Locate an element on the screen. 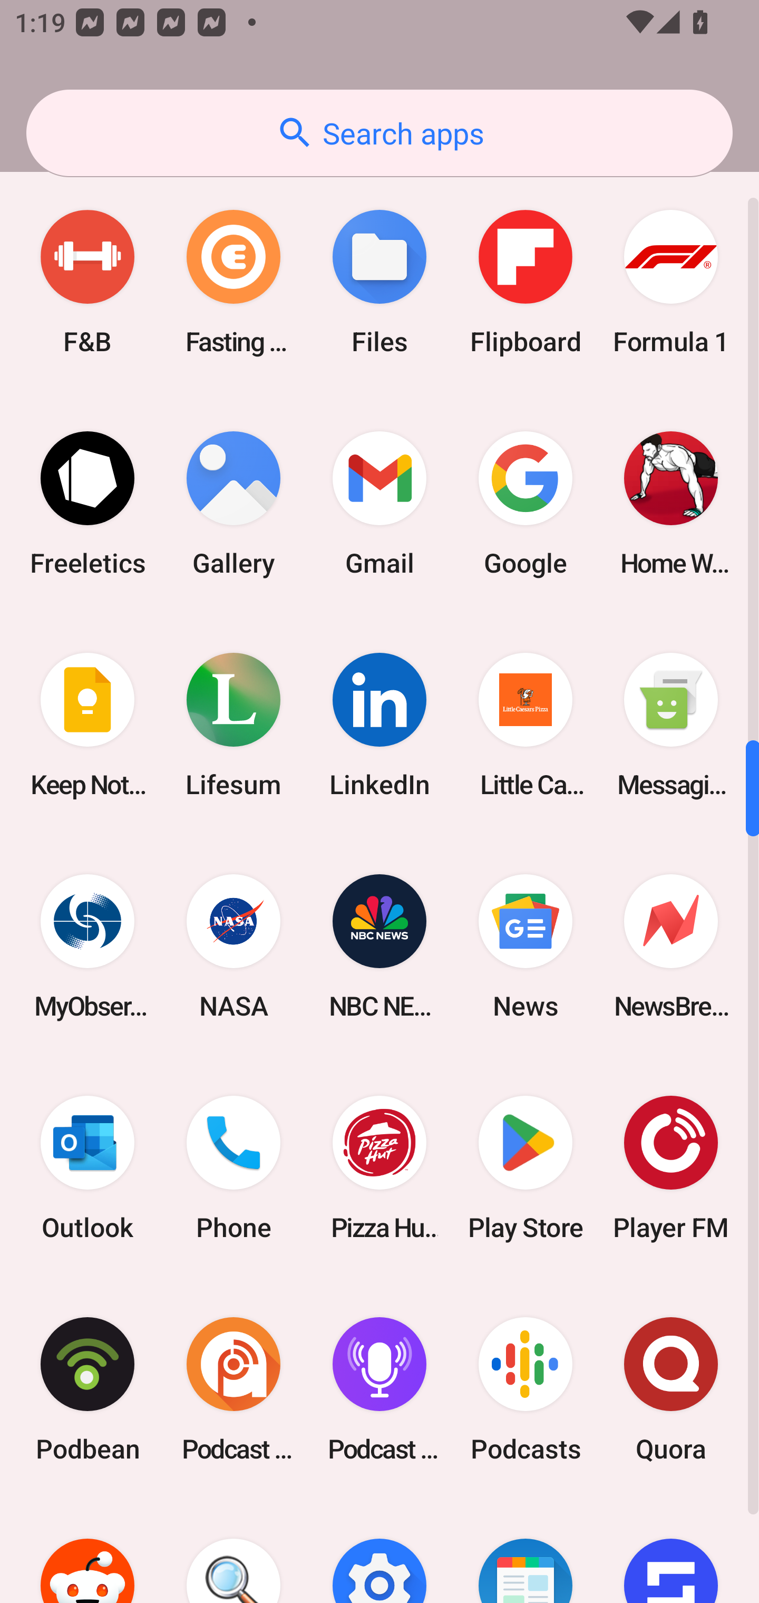  LinkedIn is located at coordinates (379, 725).